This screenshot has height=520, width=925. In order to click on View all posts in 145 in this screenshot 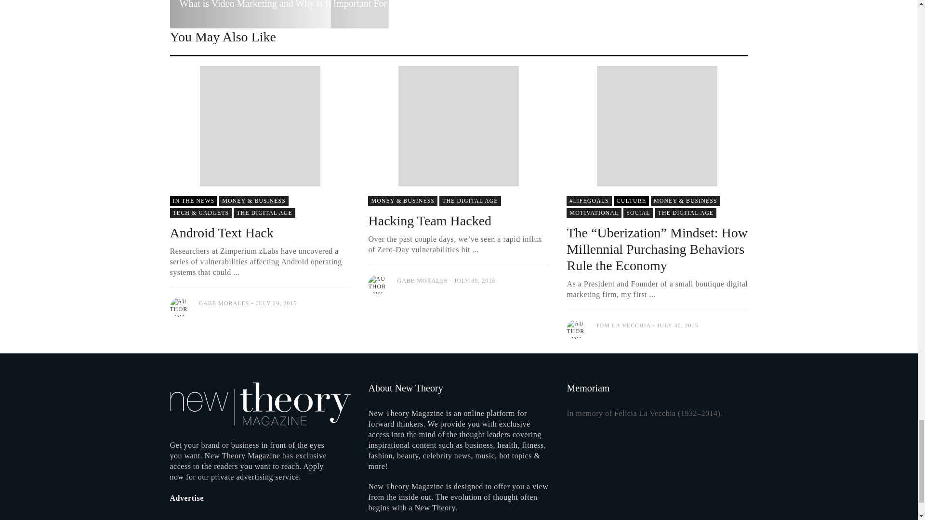, I will do `click(638, 213)`.